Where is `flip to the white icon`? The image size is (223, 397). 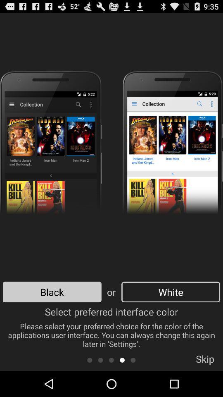 flip to the white icon is located at coordinates (171, 292).